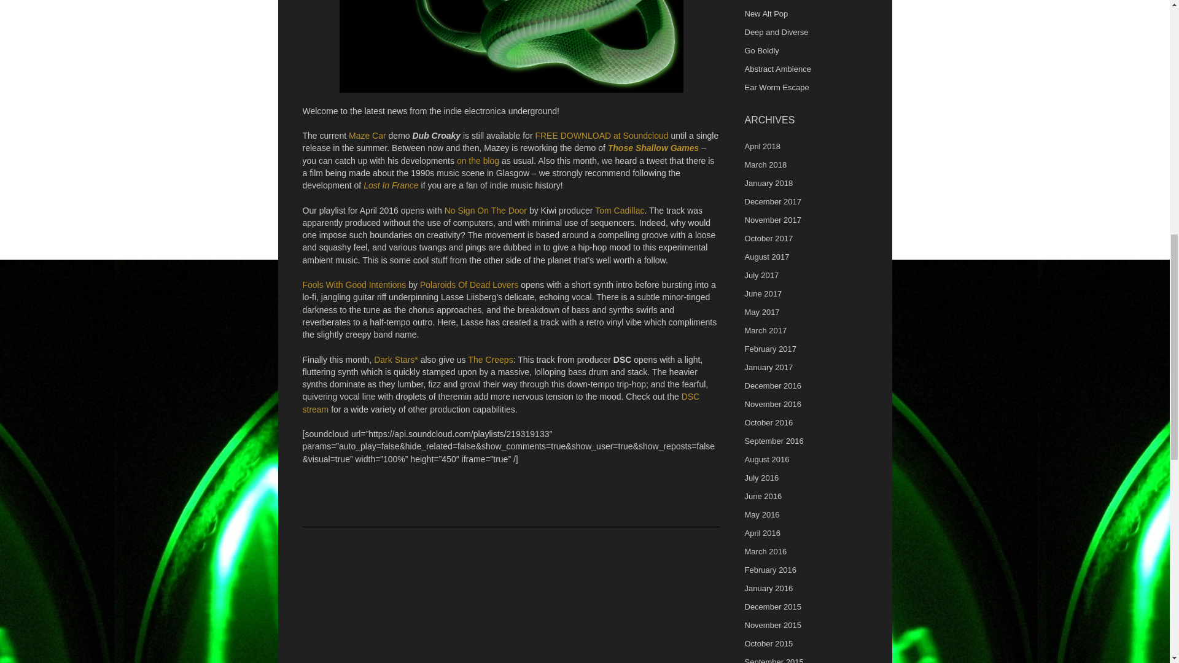 The image size is (1179, 663). What do you see at coordinates (391, 185) in the screenshot?
I see `Lost In France` at bounding box center [391, 185].